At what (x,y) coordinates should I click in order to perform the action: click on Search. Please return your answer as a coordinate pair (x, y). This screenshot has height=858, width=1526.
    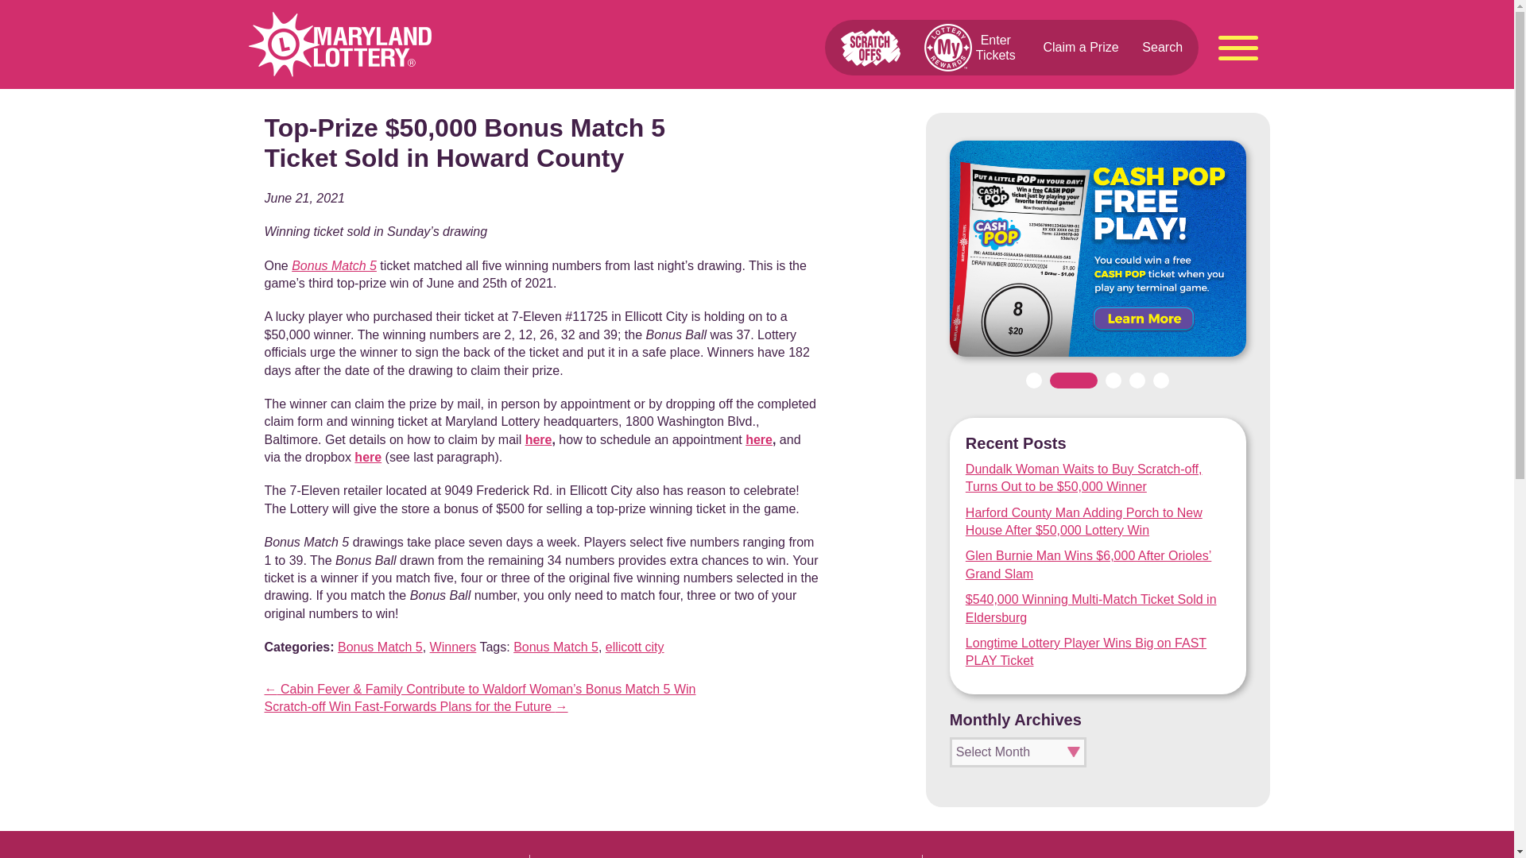
    Looking at the image, I should click on (1162, 47).